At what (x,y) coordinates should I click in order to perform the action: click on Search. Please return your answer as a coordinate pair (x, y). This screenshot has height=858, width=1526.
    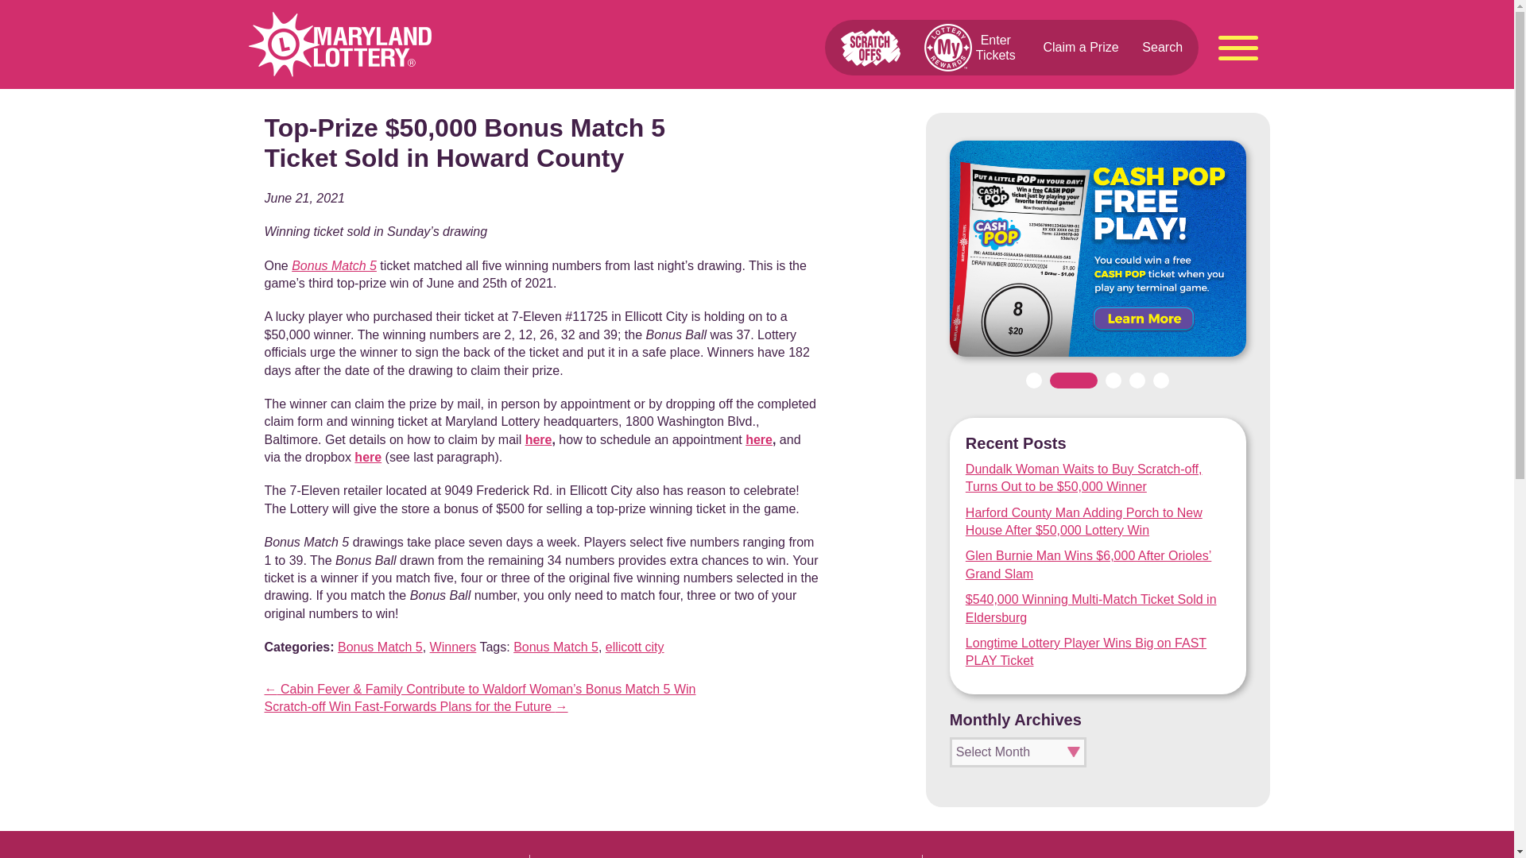
    Looking at the image, I should click on (1162, 47).